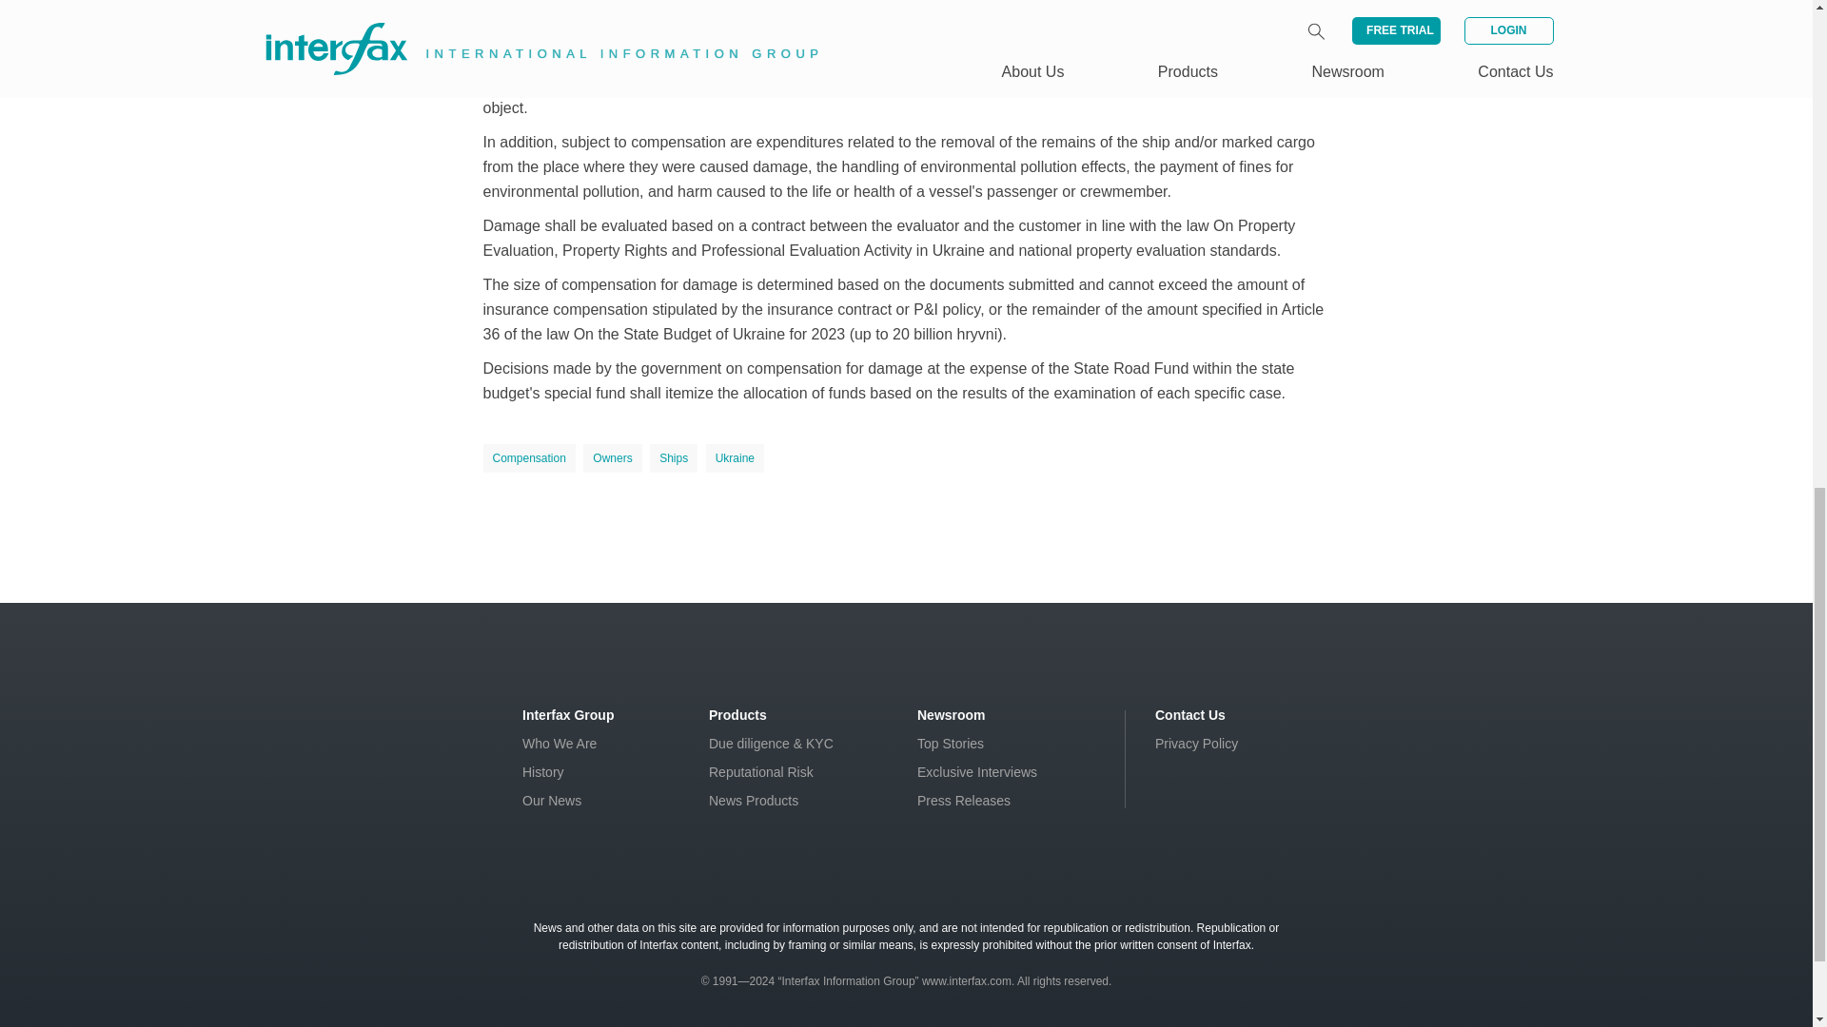 The height and width of the screenshot is (1027, 1827). Describe the element at coordinates (674, 457) in the screenshot. I see `Ships` at that location.